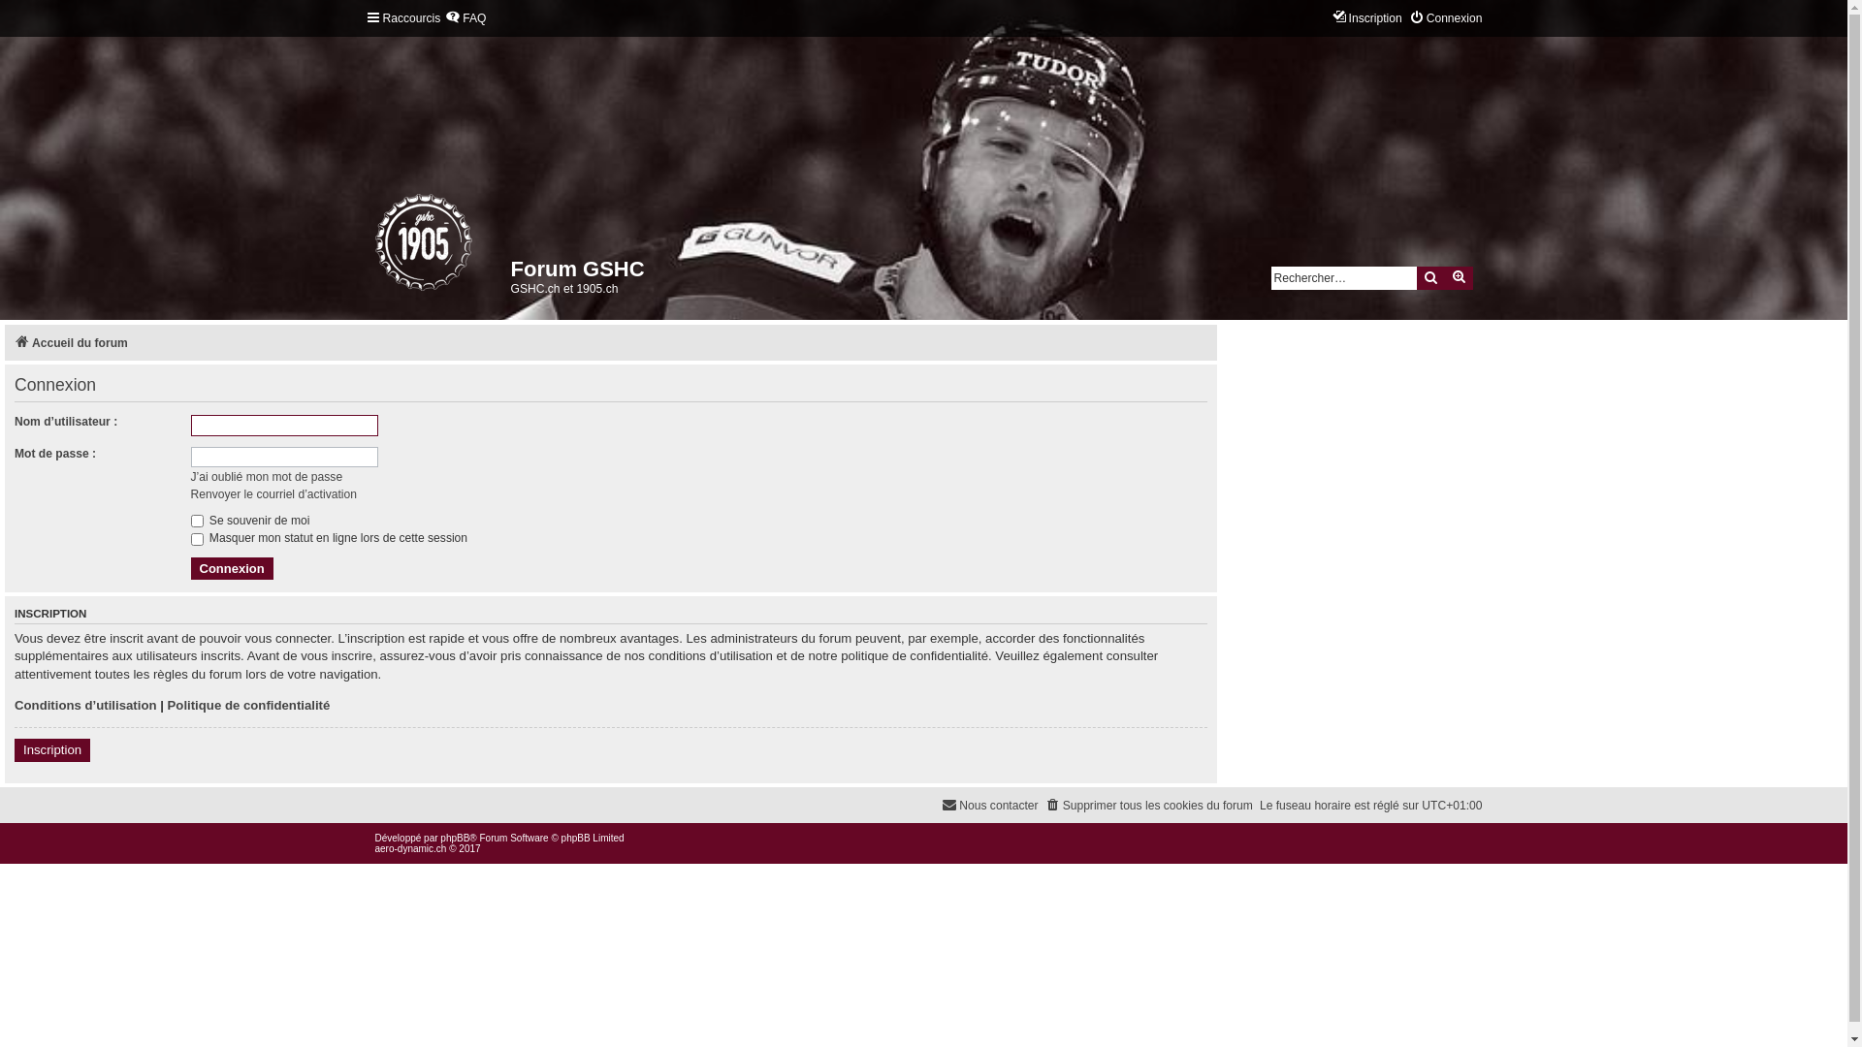  I want to click on Rechercher, so click(1430, 278).